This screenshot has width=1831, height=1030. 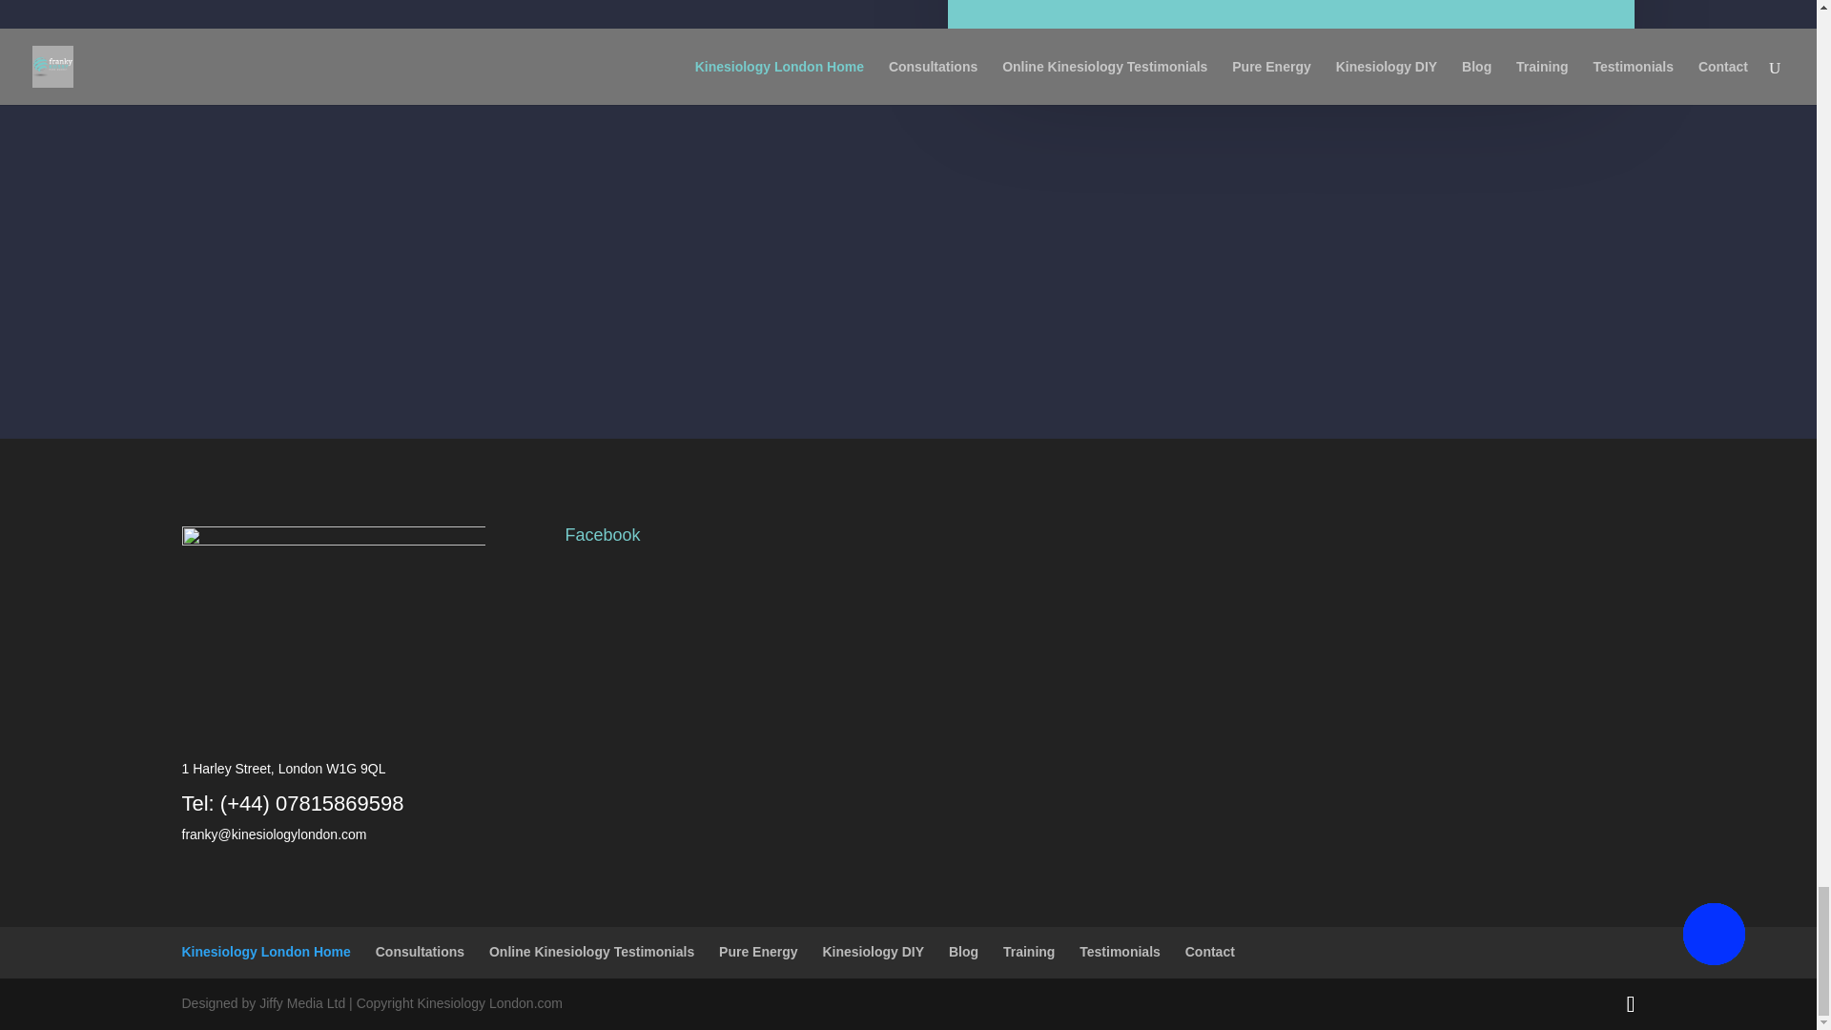 I want to click on Training, so click(x=1028, y=952).